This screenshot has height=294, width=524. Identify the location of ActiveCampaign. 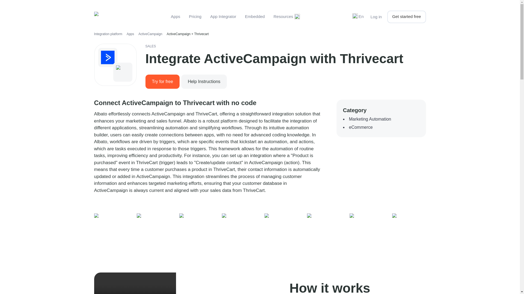
(150, 34).